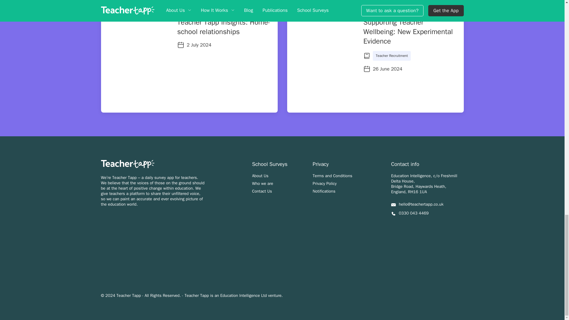  What do you see at coordinates (420, 227) in the screenshot?
I see `Facebook` at bounding box center [420, 227].